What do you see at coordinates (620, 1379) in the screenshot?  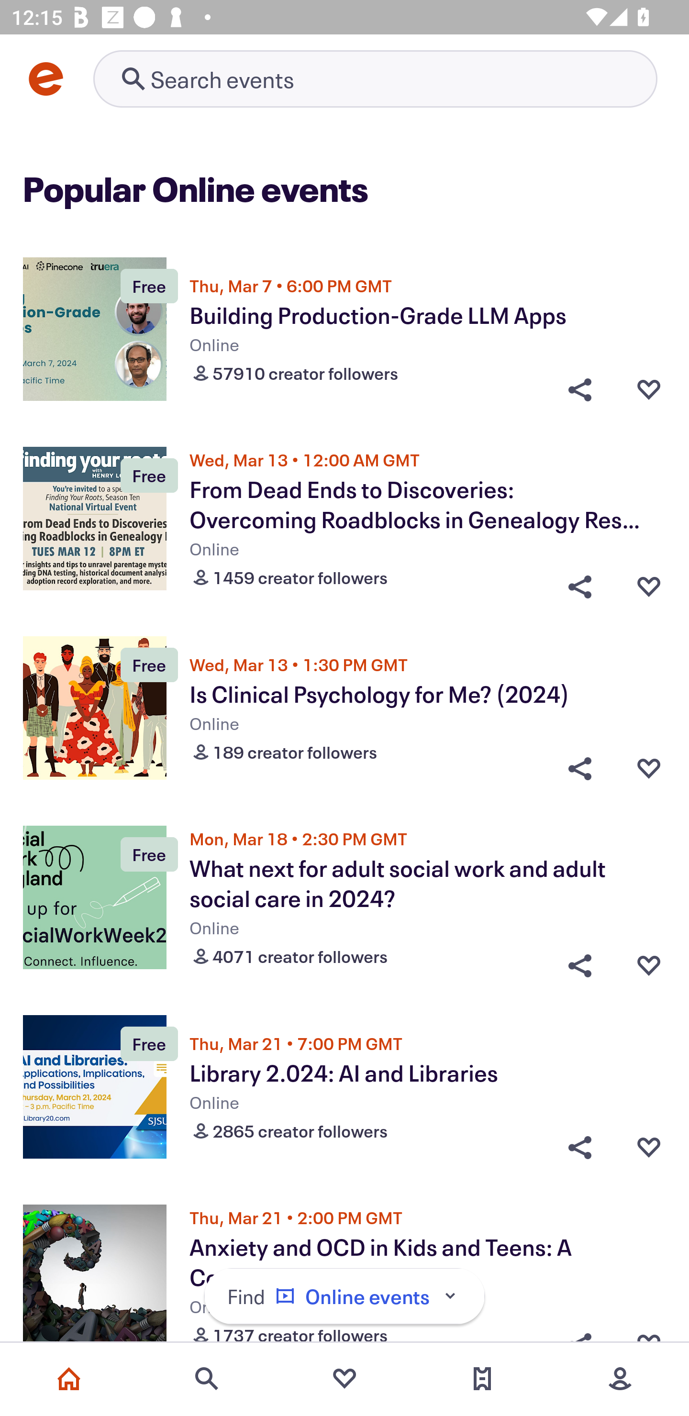 I see `More` at bounding box center [620, 1379].